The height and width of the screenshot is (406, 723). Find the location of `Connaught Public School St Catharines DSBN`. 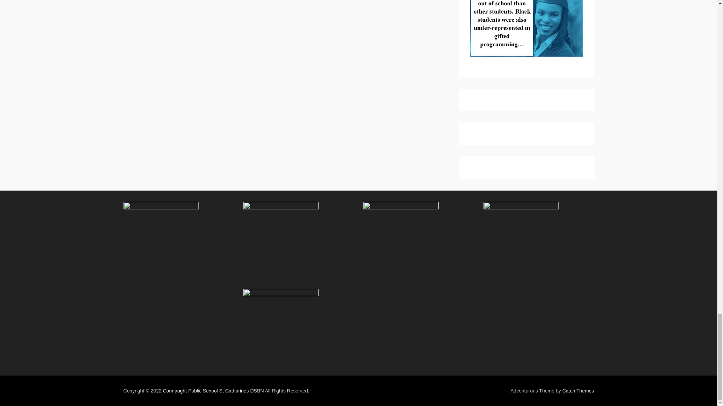

Connaught Public School St Catharines DSBN is located at coordinates (213, 391).